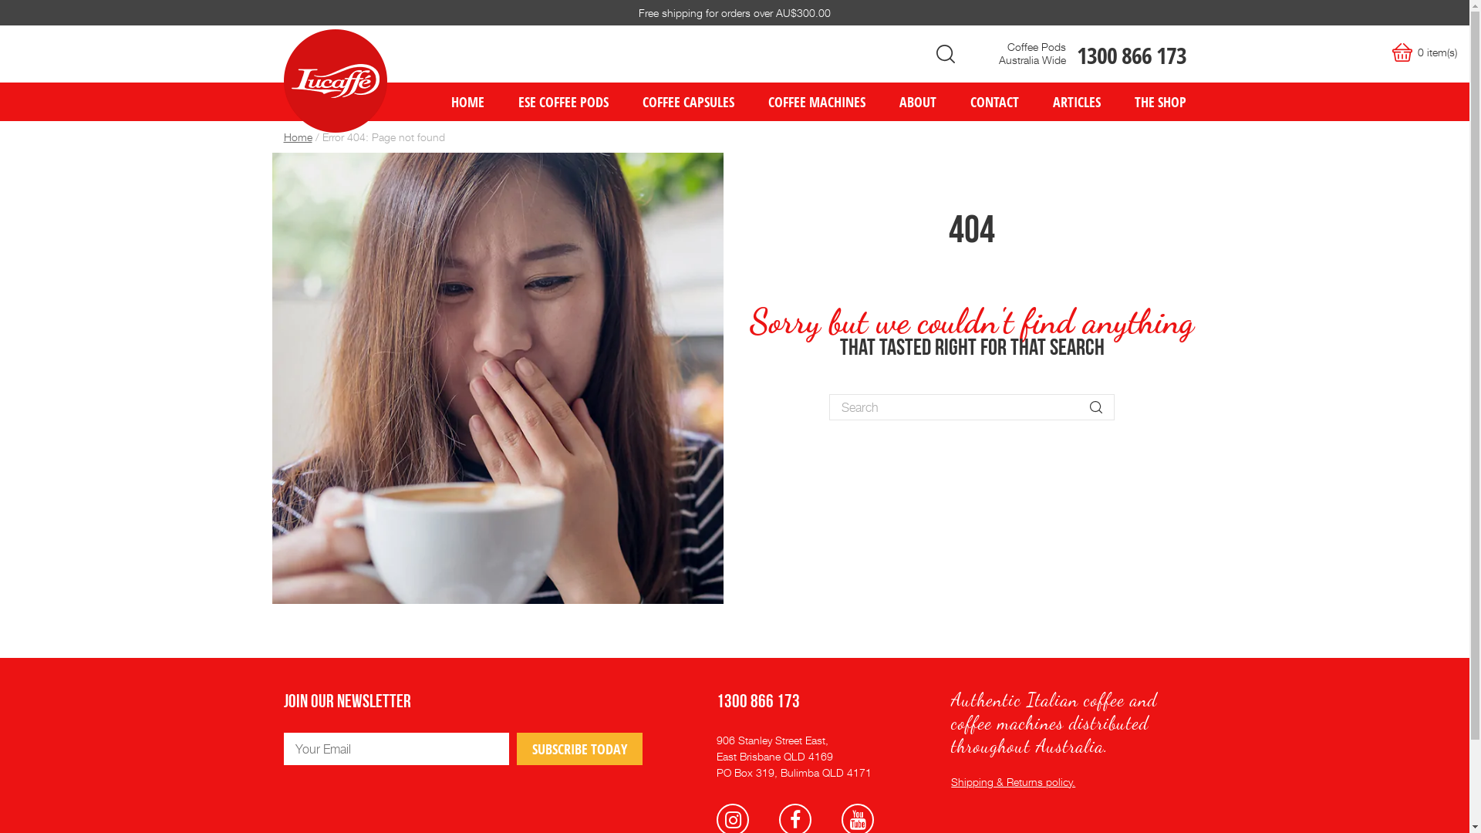 The height and width of the screenshot is (833, 1481). What do you see at coordinates (1431, 52) in the screenshot?
I see `0` at bounding box center [1431, 52].